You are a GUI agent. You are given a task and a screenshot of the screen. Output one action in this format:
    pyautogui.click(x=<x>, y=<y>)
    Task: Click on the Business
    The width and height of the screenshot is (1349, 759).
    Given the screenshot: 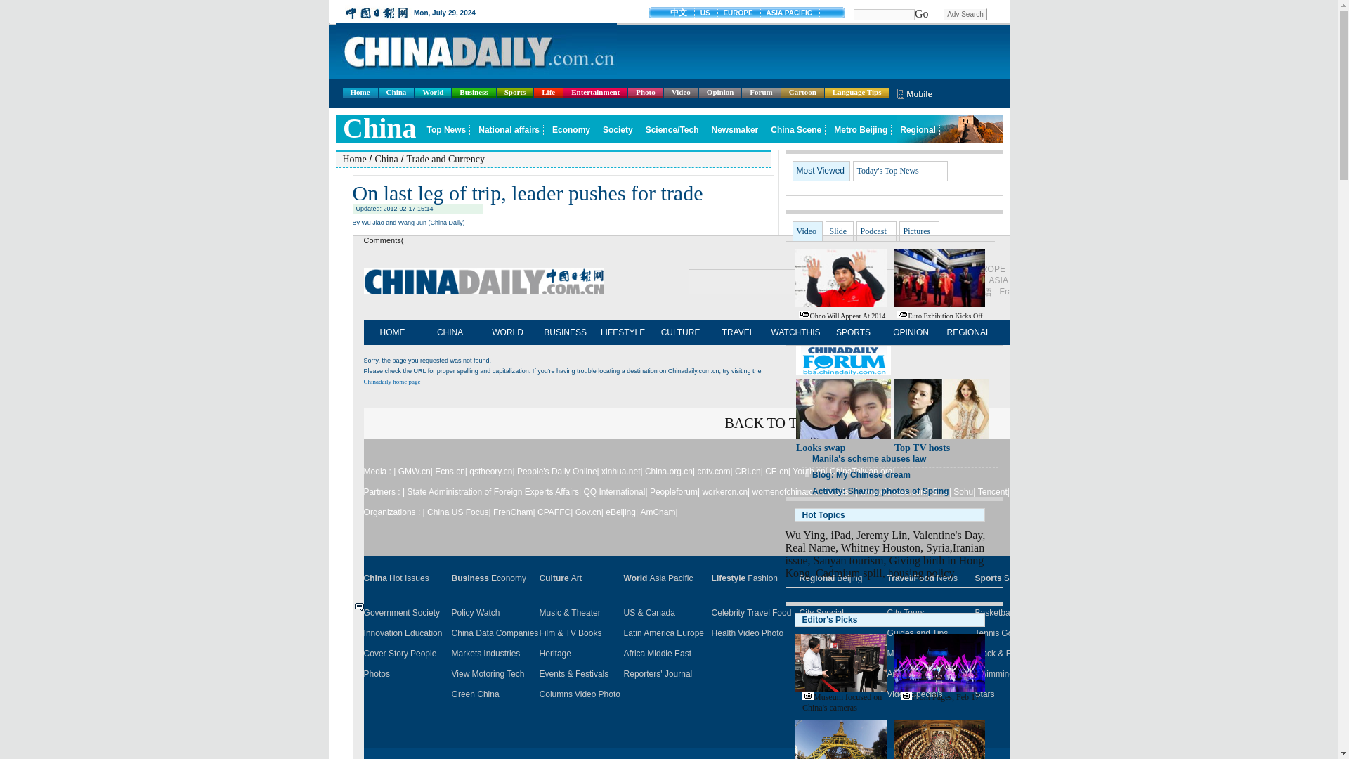 What is the action you would take?
    pyautogui.click(x=474, y=93)
    